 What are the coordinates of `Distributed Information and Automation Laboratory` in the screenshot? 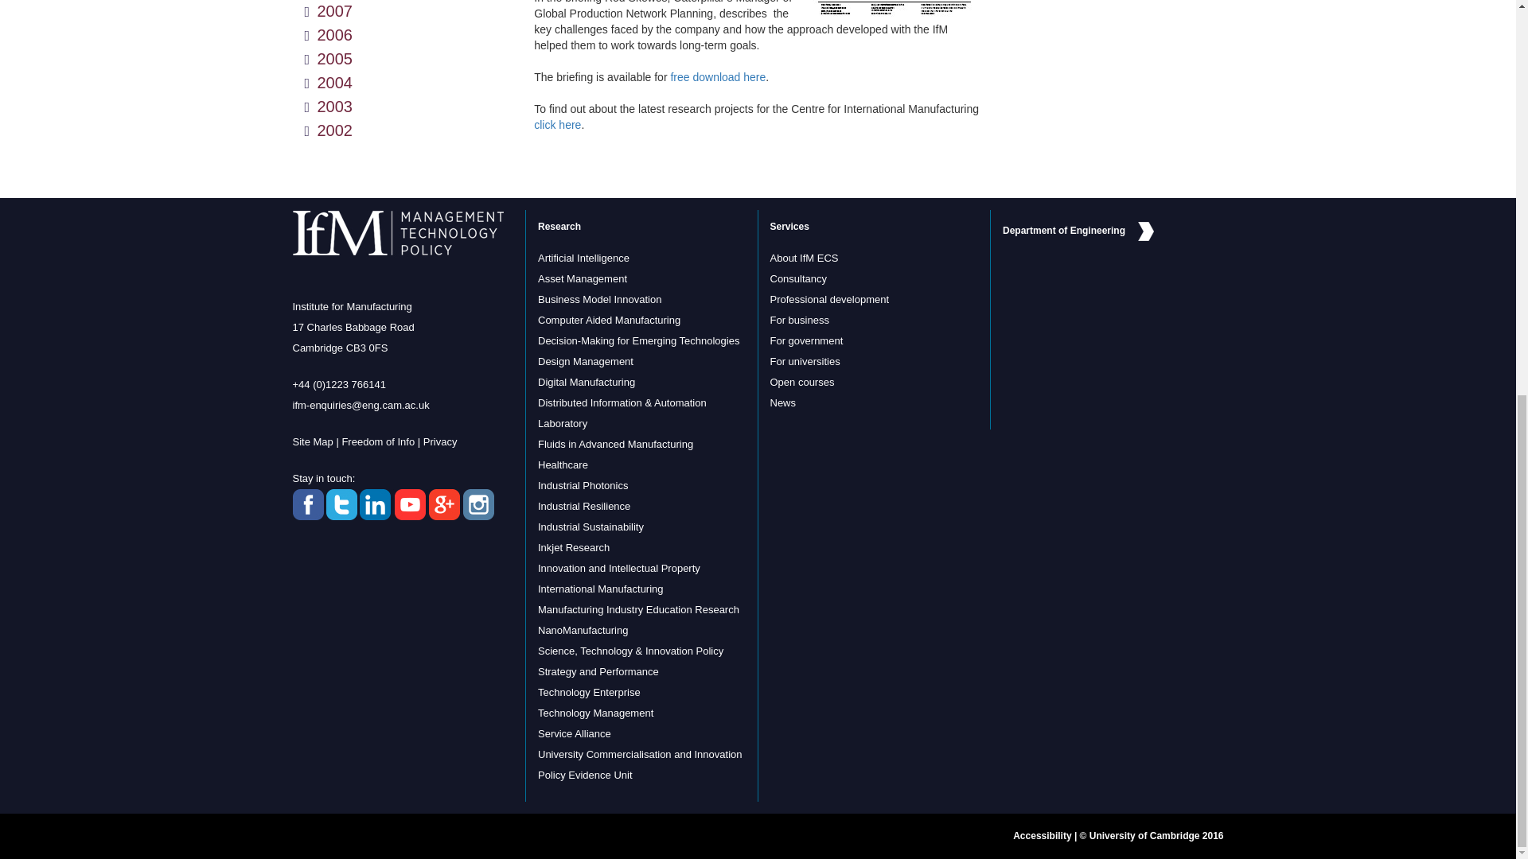 It's located at (622, 413).